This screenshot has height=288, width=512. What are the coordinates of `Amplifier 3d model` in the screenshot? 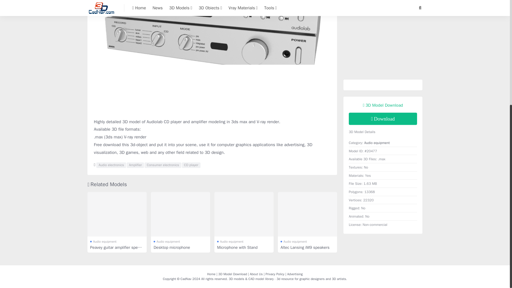 It's located at (135, 165).